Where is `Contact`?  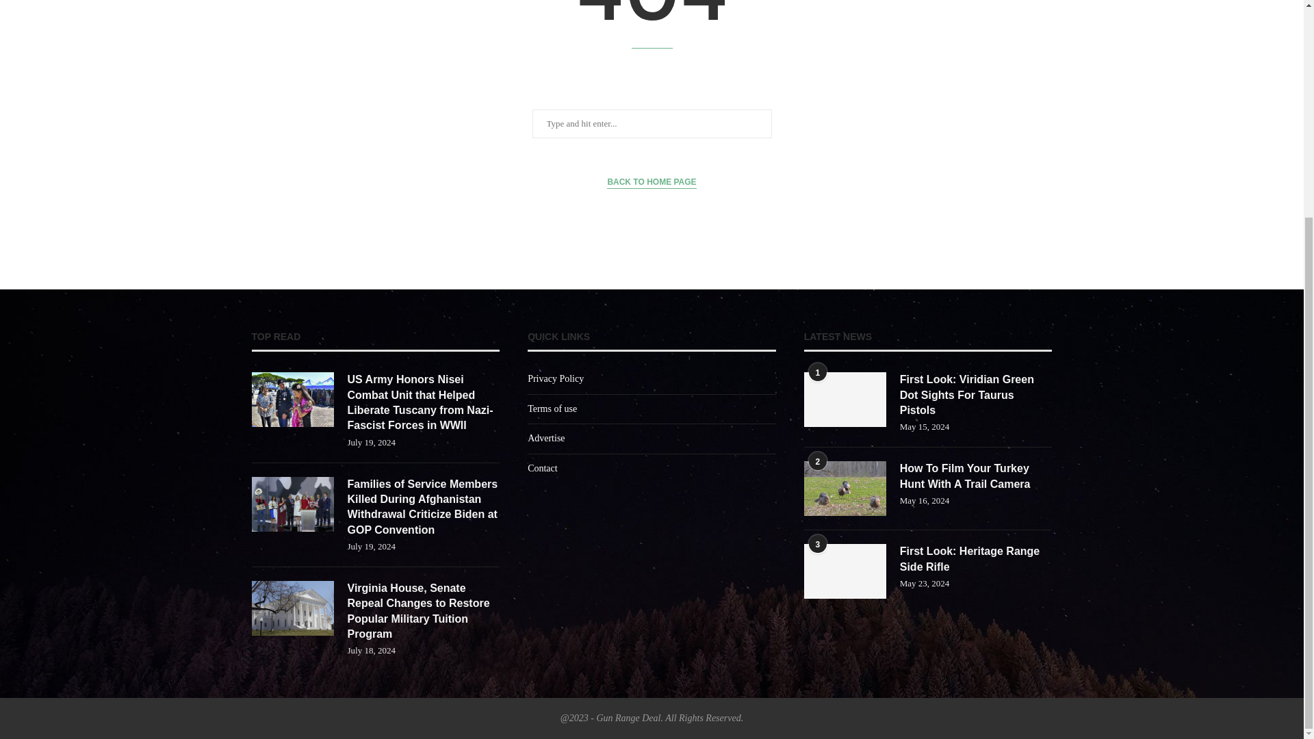
Contact is located at coordinates (542, 468).